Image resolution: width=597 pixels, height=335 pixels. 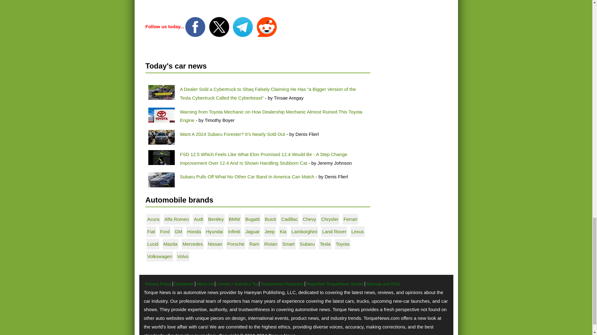 What do you see at coordinates (153, 219) in the screenshot?
I see `Acura` at bounding box center [153, 219].